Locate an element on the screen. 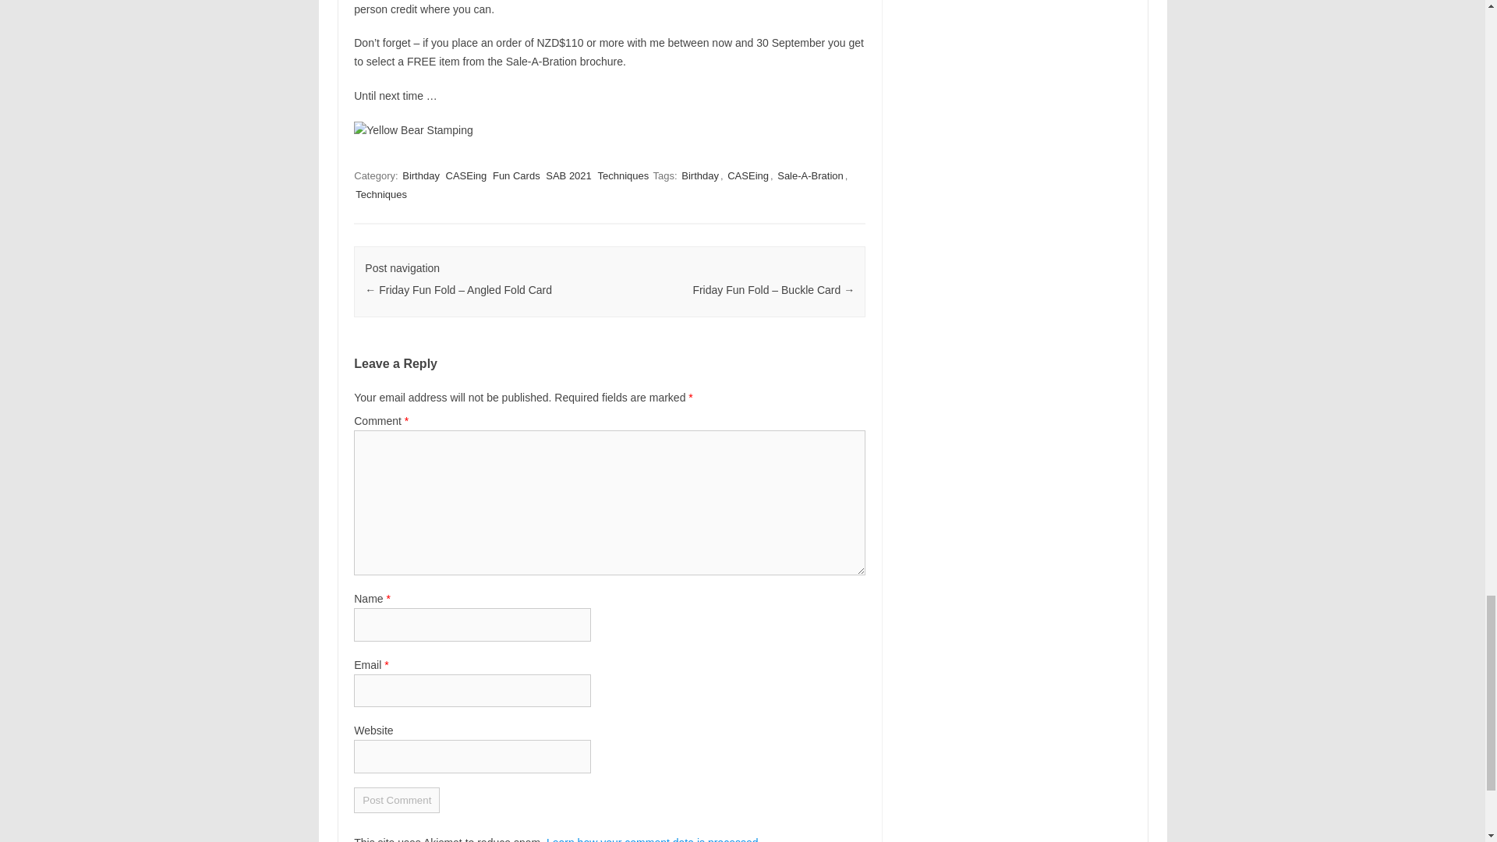 Image resolution: width=1497 pixels, height=842 pixels. Birthday is located at coordinates (421, 176).